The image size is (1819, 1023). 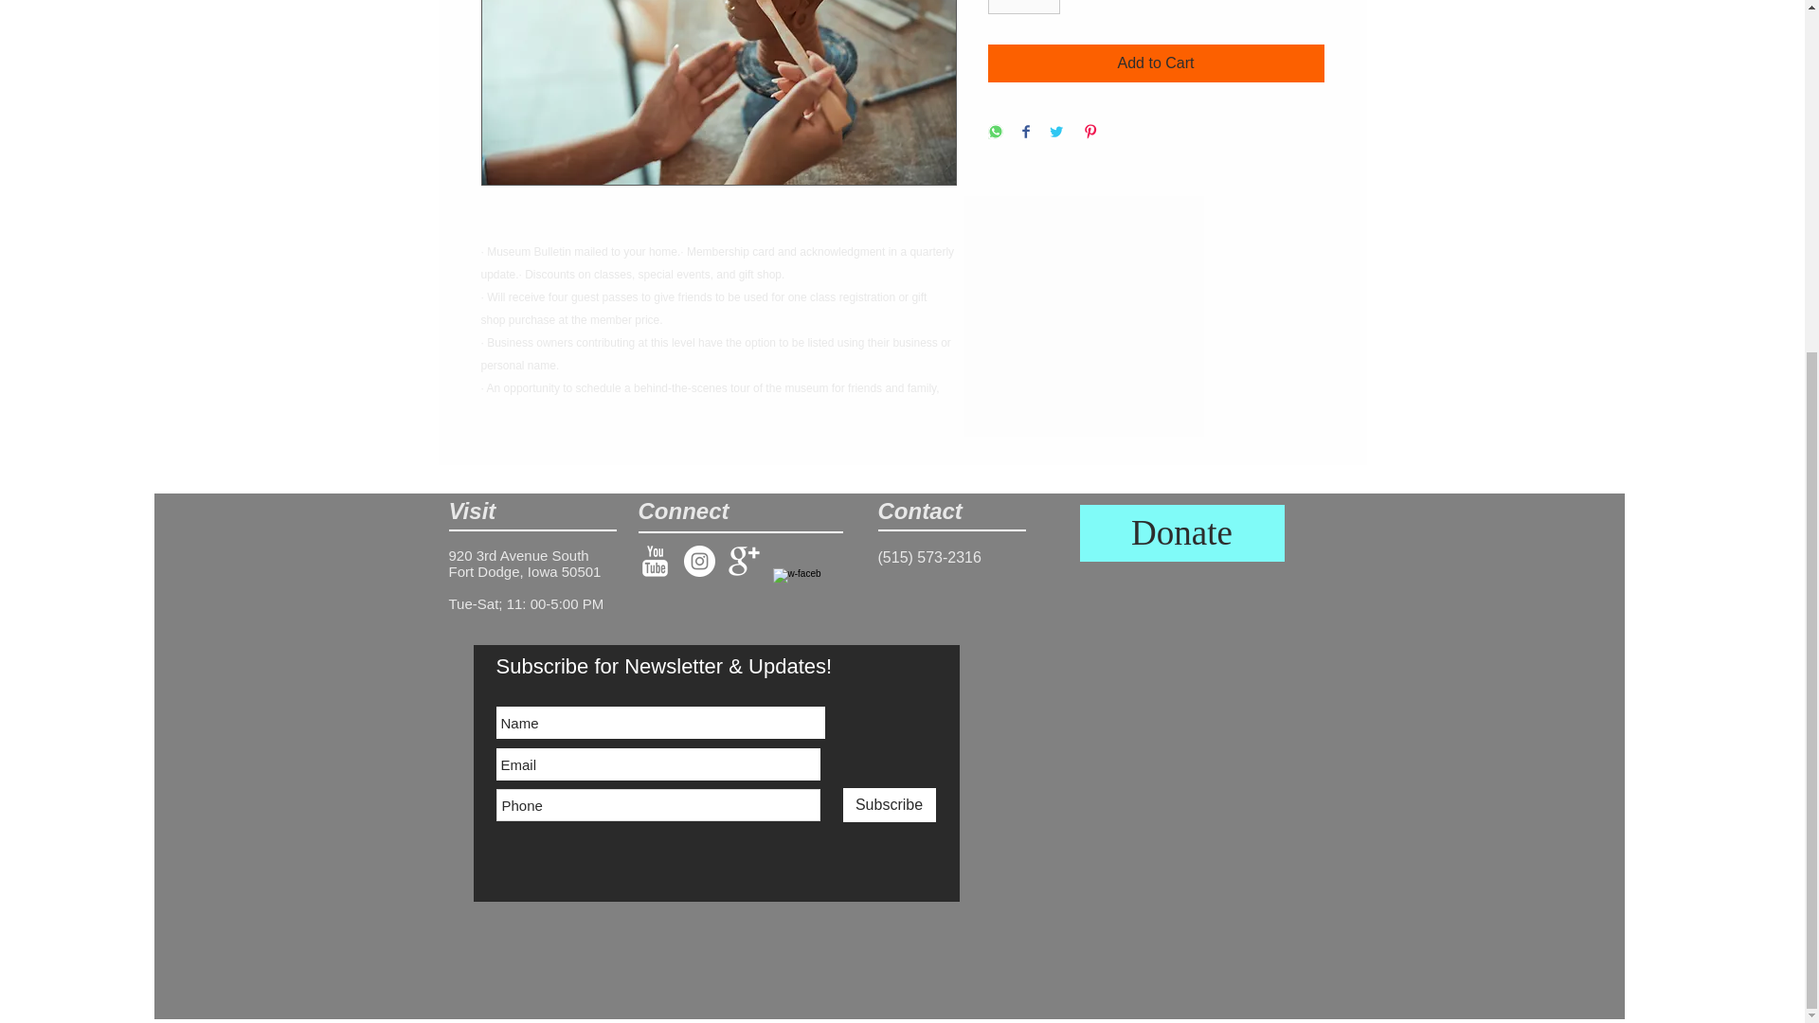 I want to click on Donate, so click(x=1182, y=532).